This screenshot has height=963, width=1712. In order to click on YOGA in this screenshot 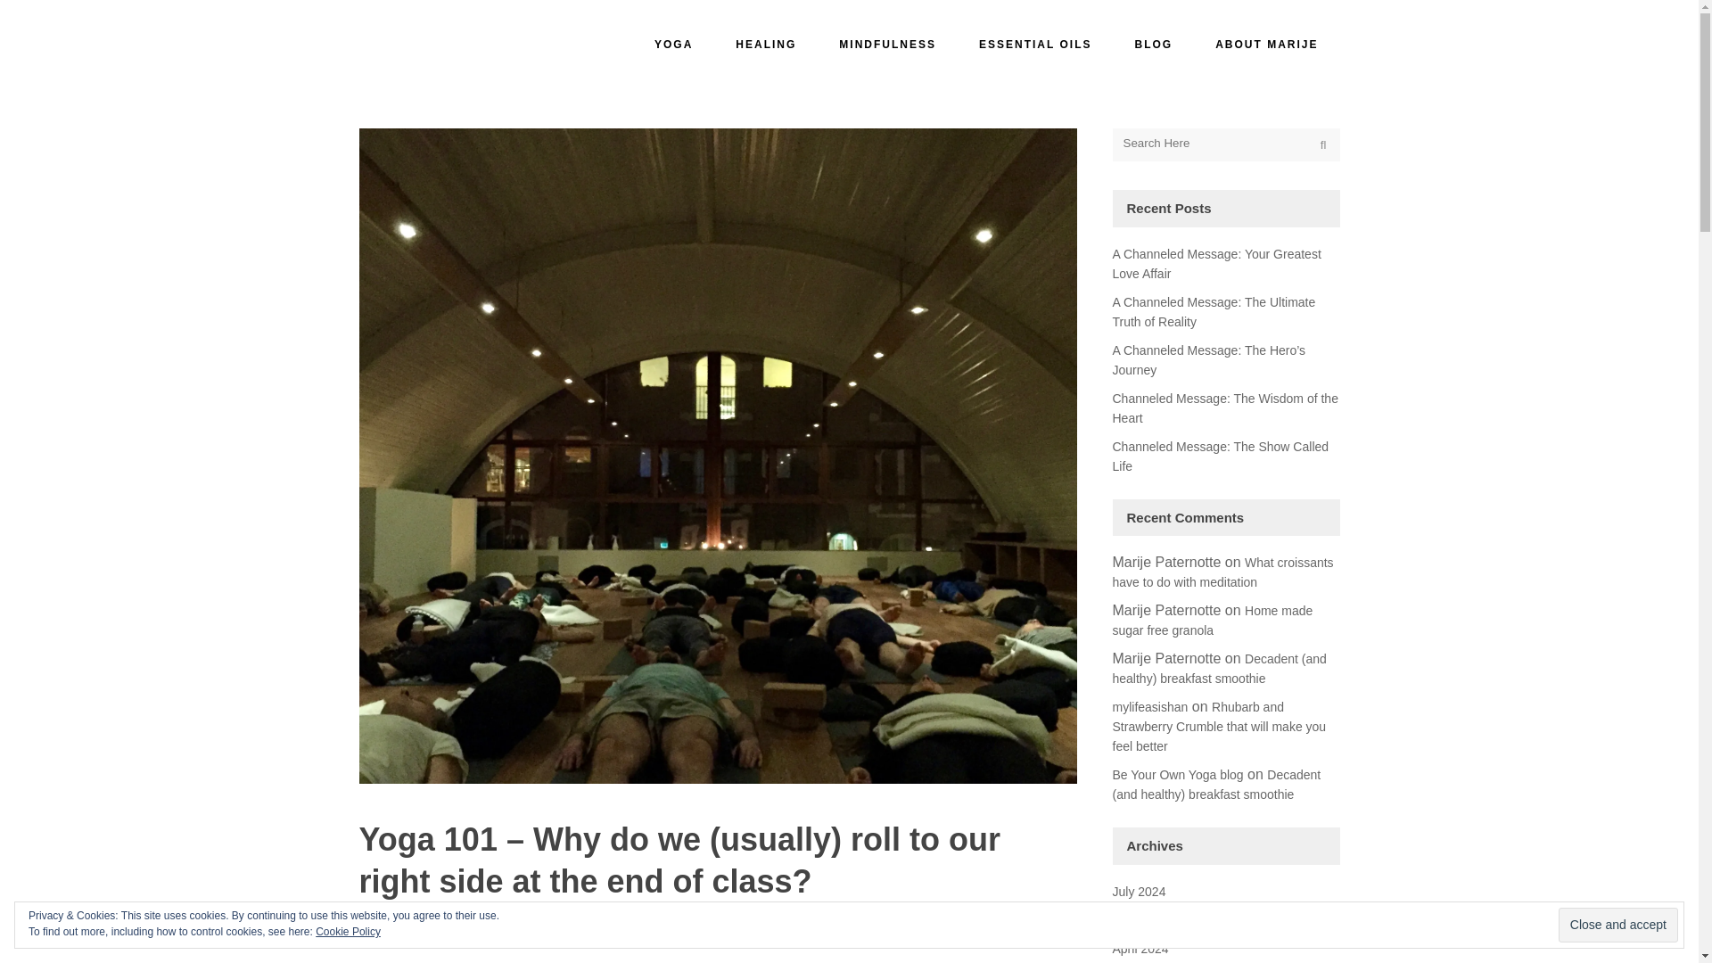, I will do `click(673, 45)`.